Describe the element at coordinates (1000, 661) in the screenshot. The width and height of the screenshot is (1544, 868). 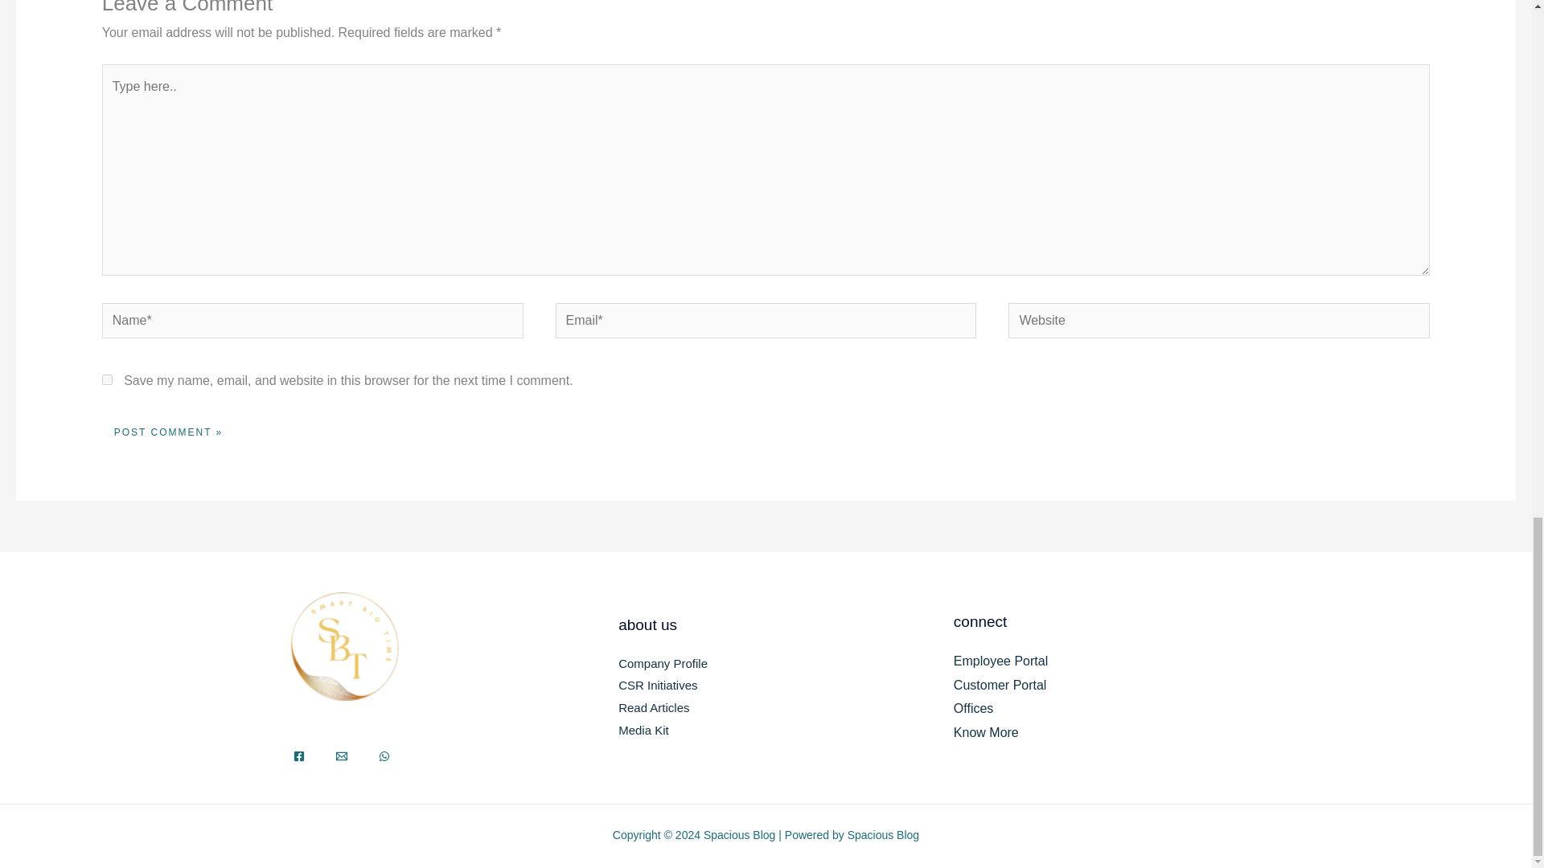
I see `Employee Portal` at that location.